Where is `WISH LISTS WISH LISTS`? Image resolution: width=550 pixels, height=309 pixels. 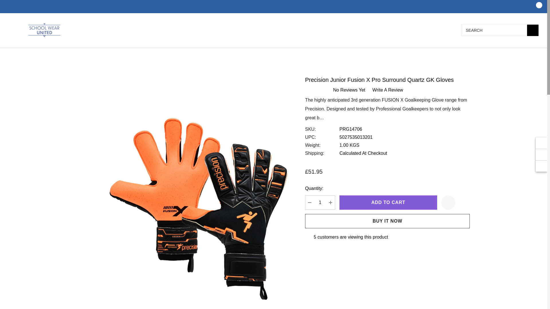
WISH LISTS WISH LISTS is located at coordinates (524, 7).